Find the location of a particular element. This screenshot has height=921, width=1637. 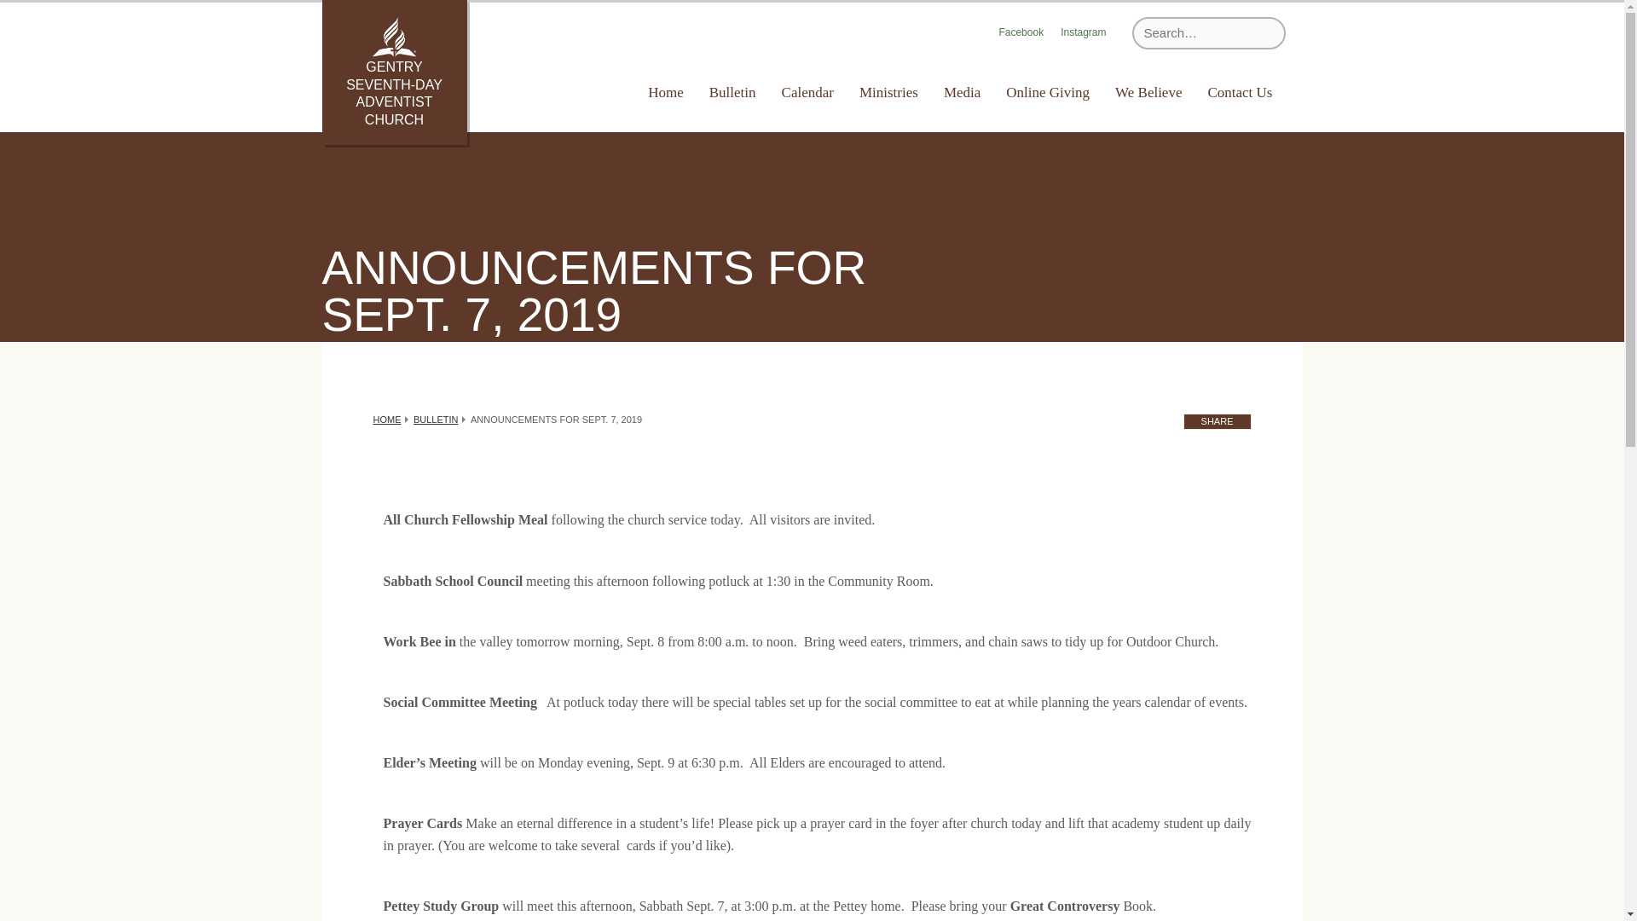

We Believe is located at coordinates (1148, 92).